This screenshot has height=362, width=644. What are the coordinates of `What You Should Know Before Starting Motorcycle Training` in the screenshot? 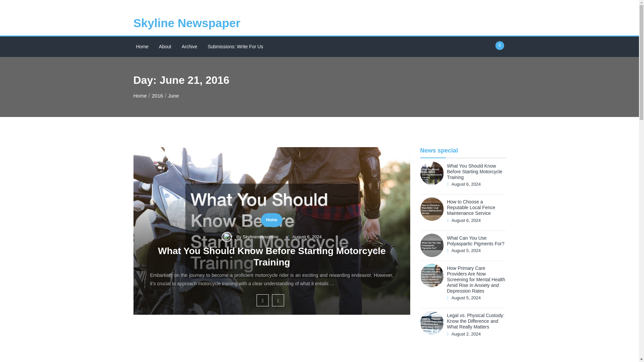 It's located at (295, 259).